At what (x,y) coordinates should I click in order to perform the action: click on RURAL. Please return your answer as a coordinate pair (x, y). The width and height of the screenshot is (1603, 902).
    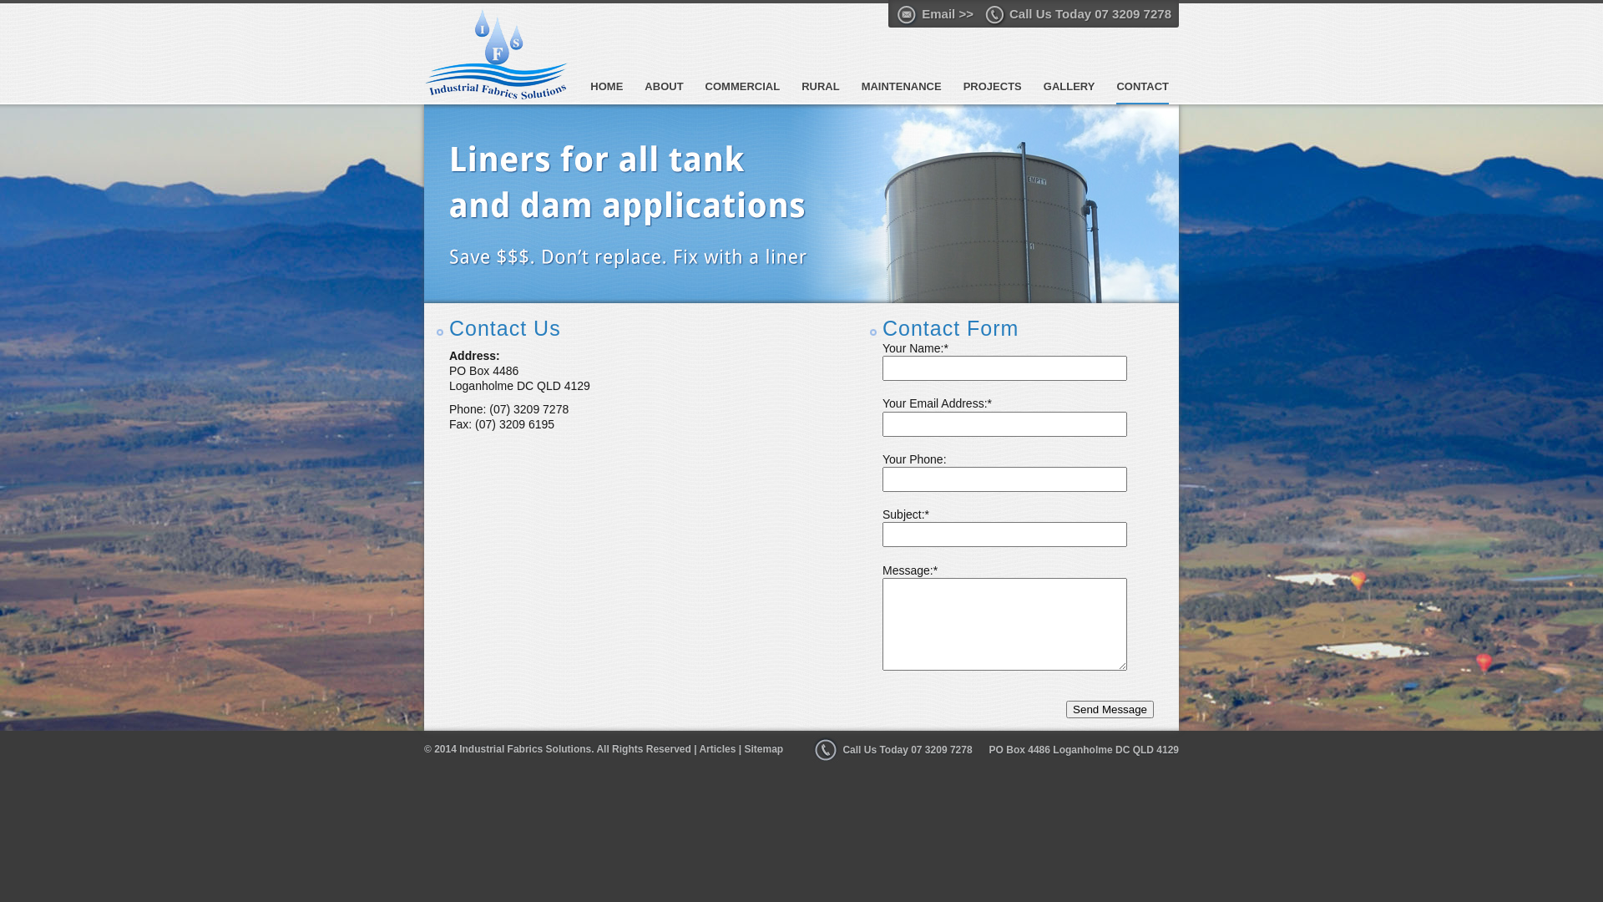
    Looking at the image, I should click on (821, 92).